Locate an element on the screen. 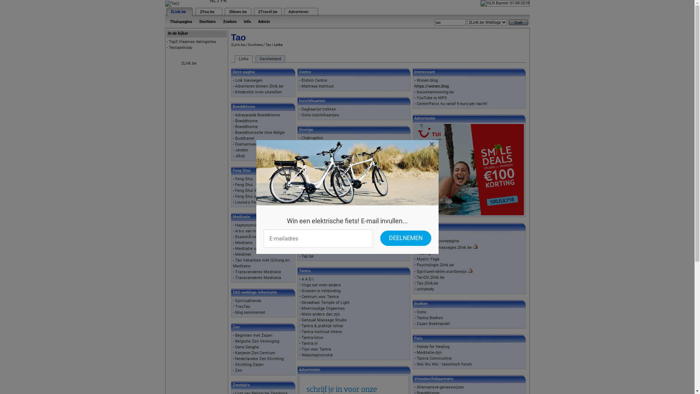 This screenshot has width=700, height=394. TreuTao is located at coordinates (242, 306).